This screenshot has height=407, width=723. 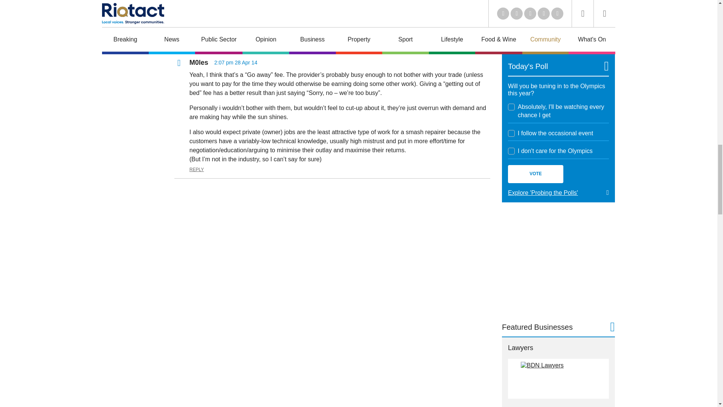 What do you see at coordinates (511, 133) in the screenshot?
I see `2044` at bounding box center [511, 133].